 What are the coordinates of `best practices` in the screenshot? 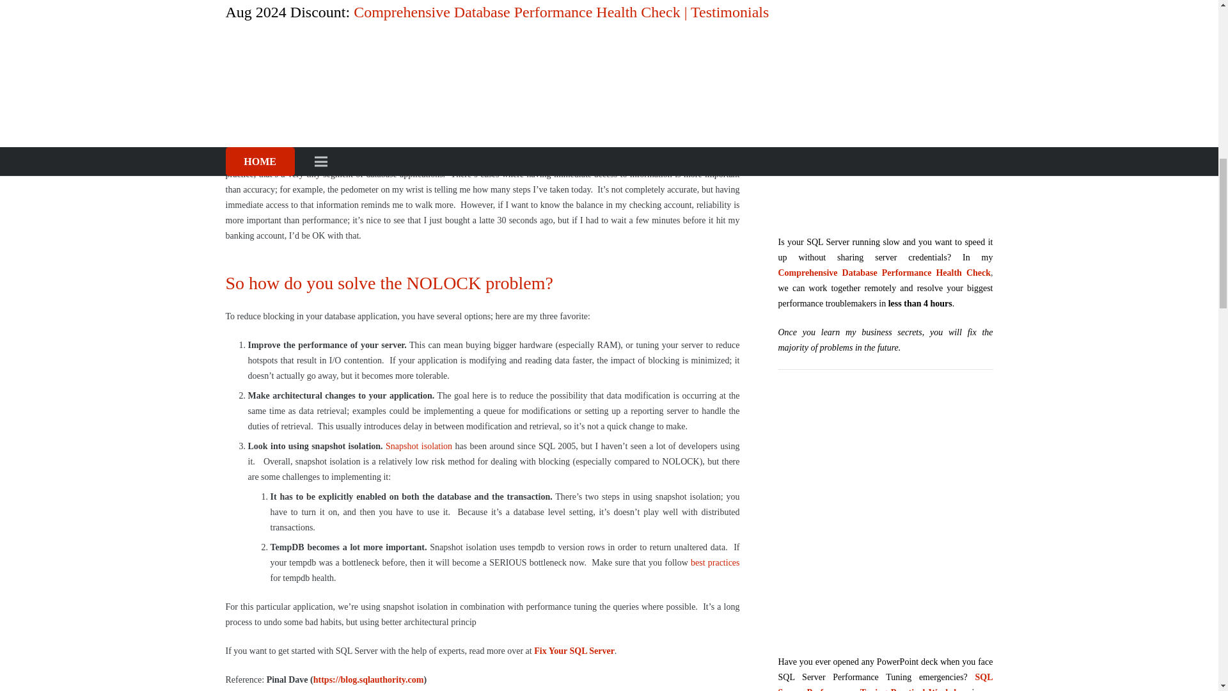 It's located at (715, 562).